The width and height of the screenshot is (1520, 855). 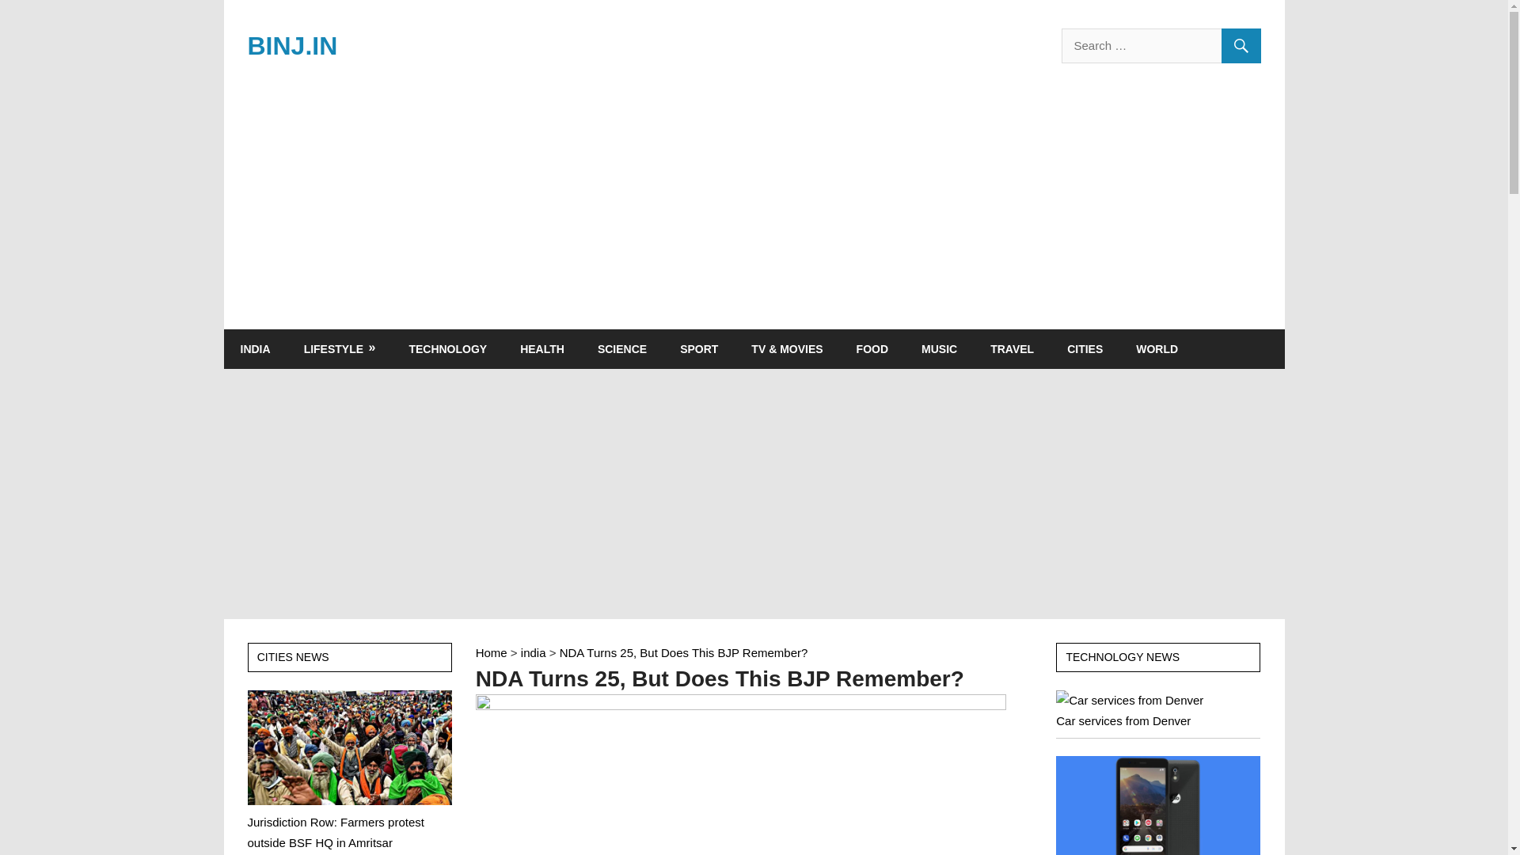 What do you see at coordinates (1161, 45) in the screenshot?
I see `Search for:` at bounding box center [1161, 45].